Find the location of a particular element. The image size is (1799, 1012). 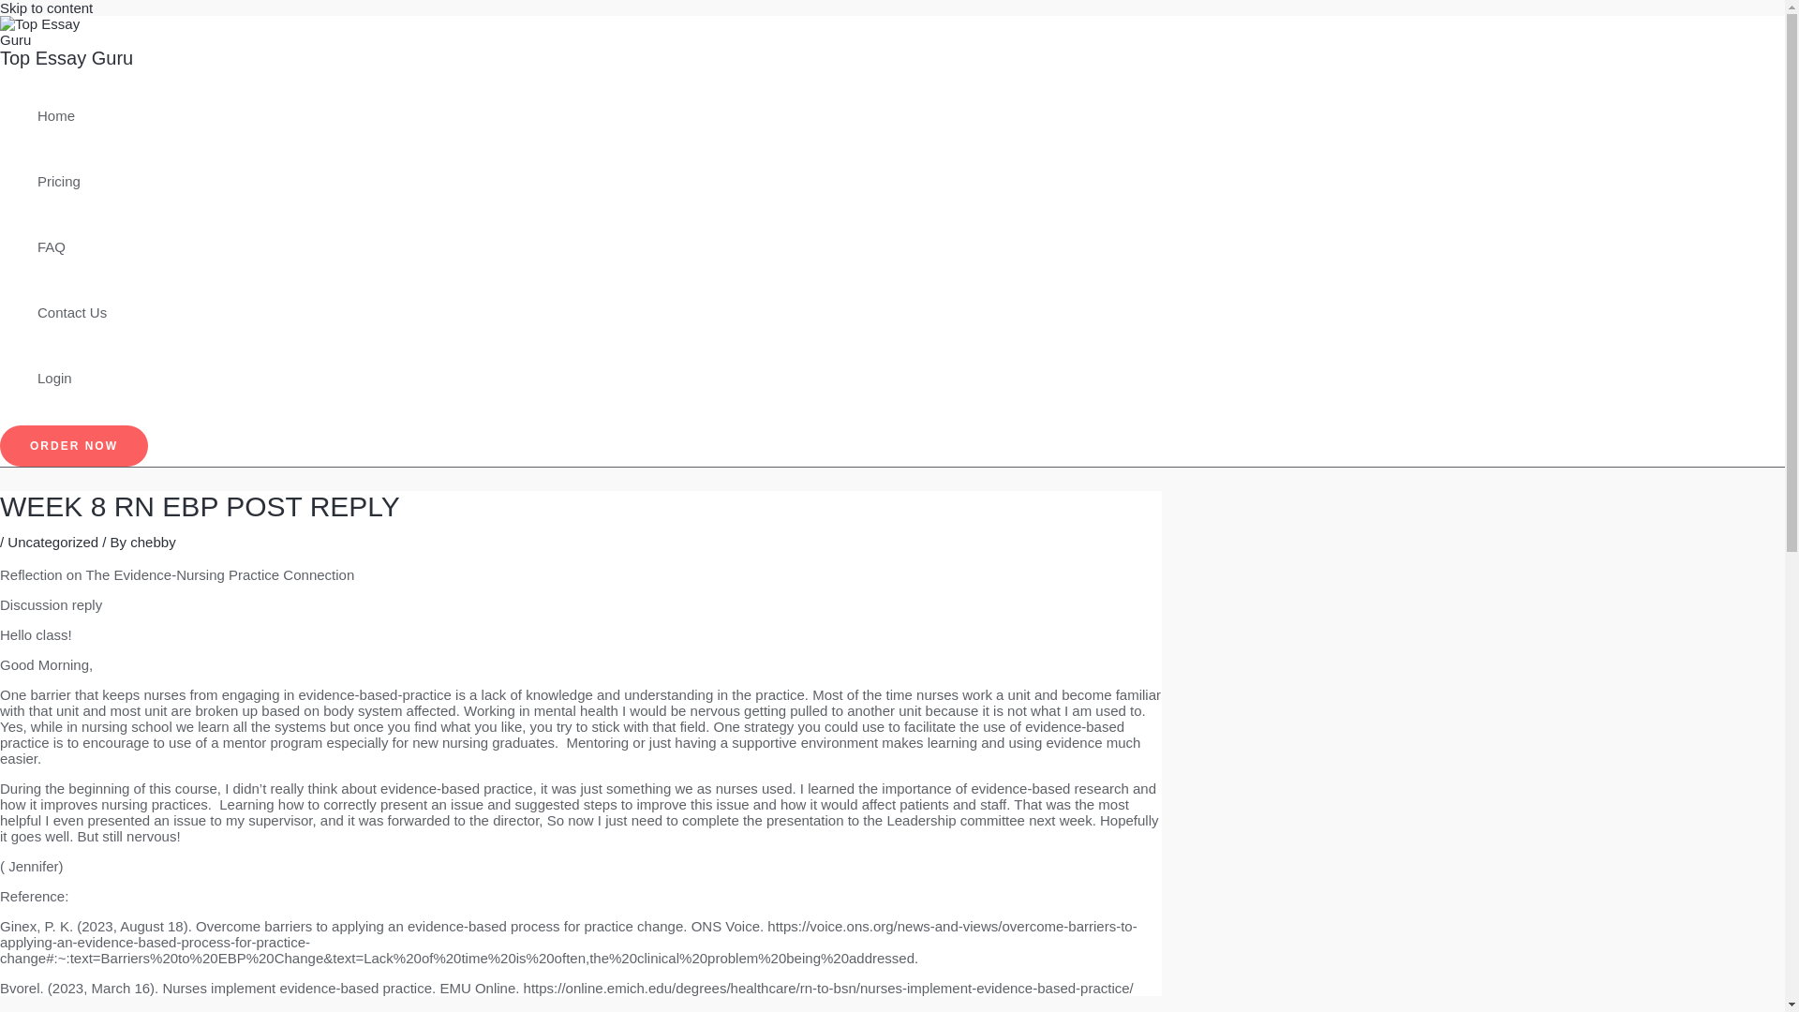

Skip to content is located at coordinates (47, 7).